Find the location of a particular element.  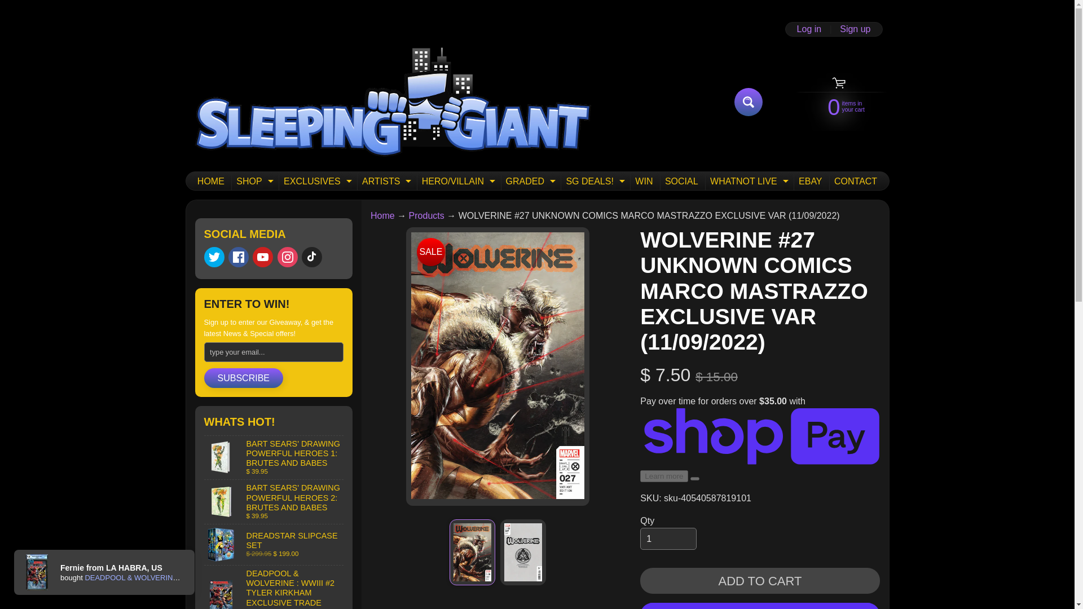

1 is located at coordinates (668, 539).